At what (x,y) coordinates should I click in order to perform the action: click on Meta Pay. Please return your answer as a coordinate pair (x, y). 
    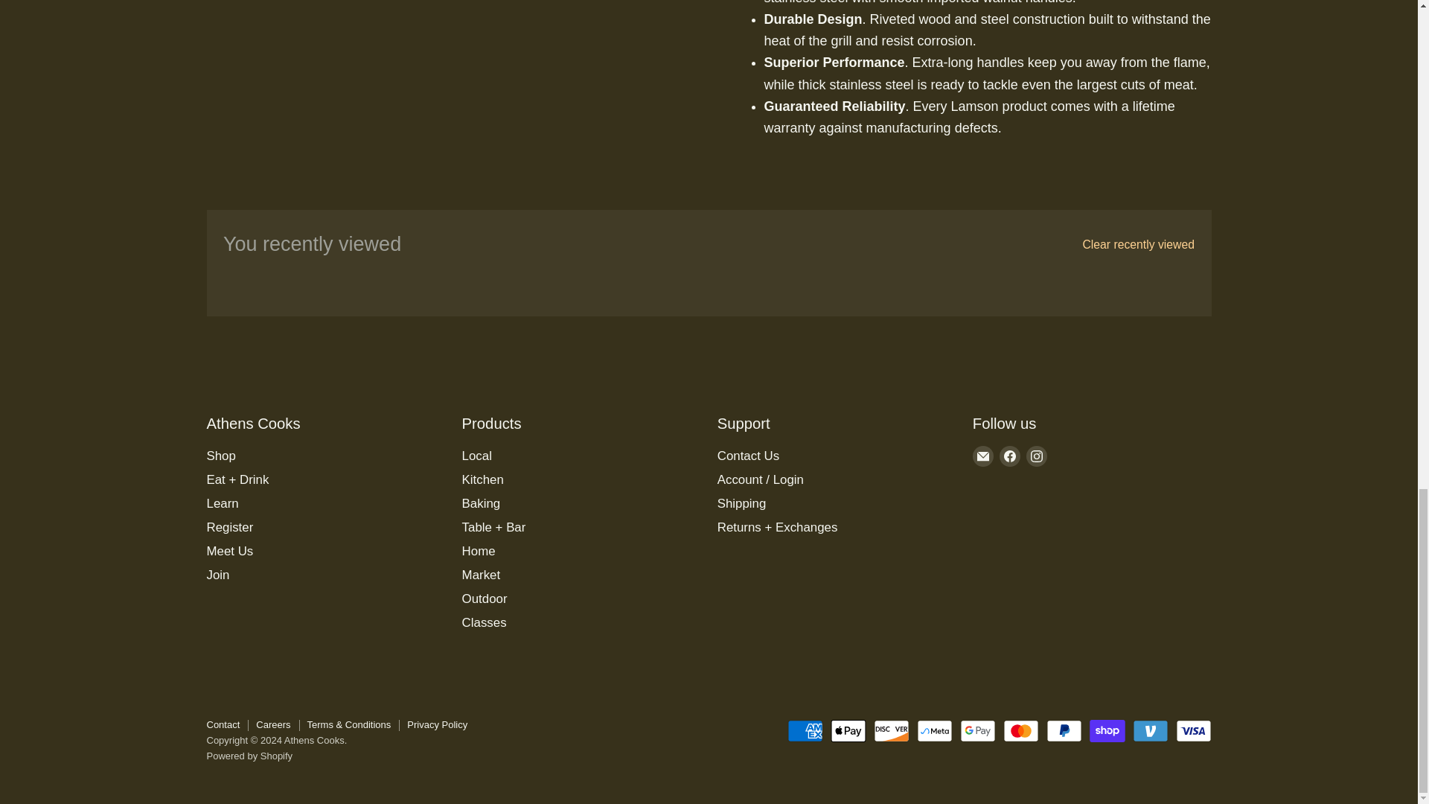
    Looking at the image, I should click on (935, 730).